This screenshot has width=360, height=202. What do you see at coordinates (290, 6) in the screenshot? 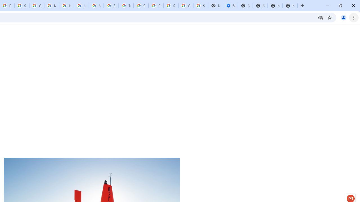
I see `New Tab` at bounding box center [290, 6].